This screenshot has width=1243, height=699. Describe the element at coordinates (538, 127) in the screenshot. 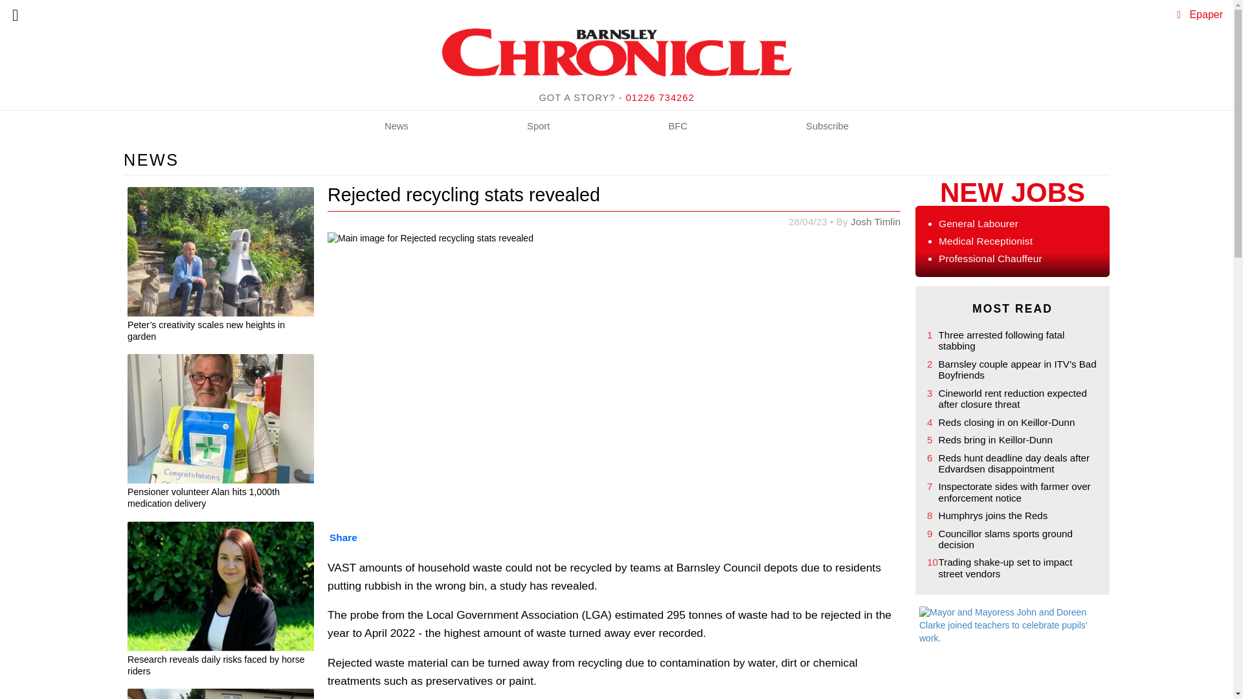

I see `Sport` at that location.